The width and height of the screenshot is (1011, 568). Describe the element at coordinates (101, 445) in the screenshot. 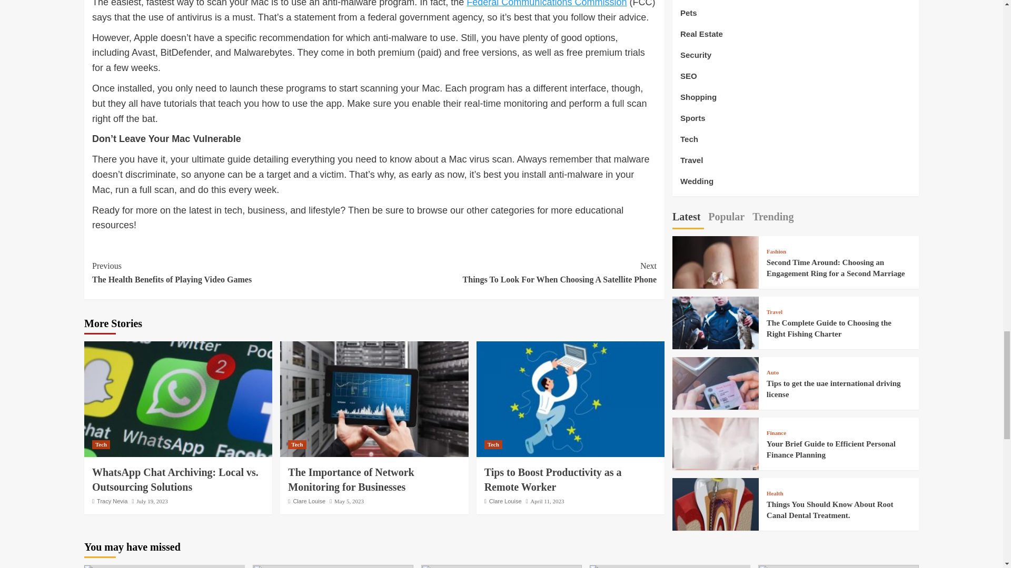

I see `Tech` at that location.